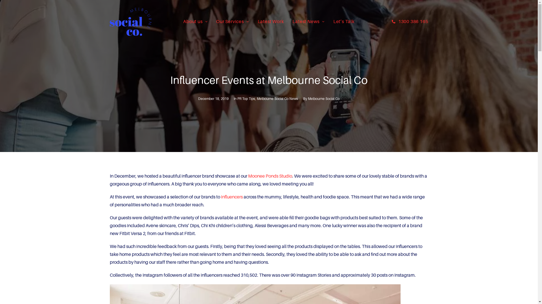  What do you see at coordinates (271, 22) in the screenshot?
I see `Latest Work` at bounding box center [271, 22].